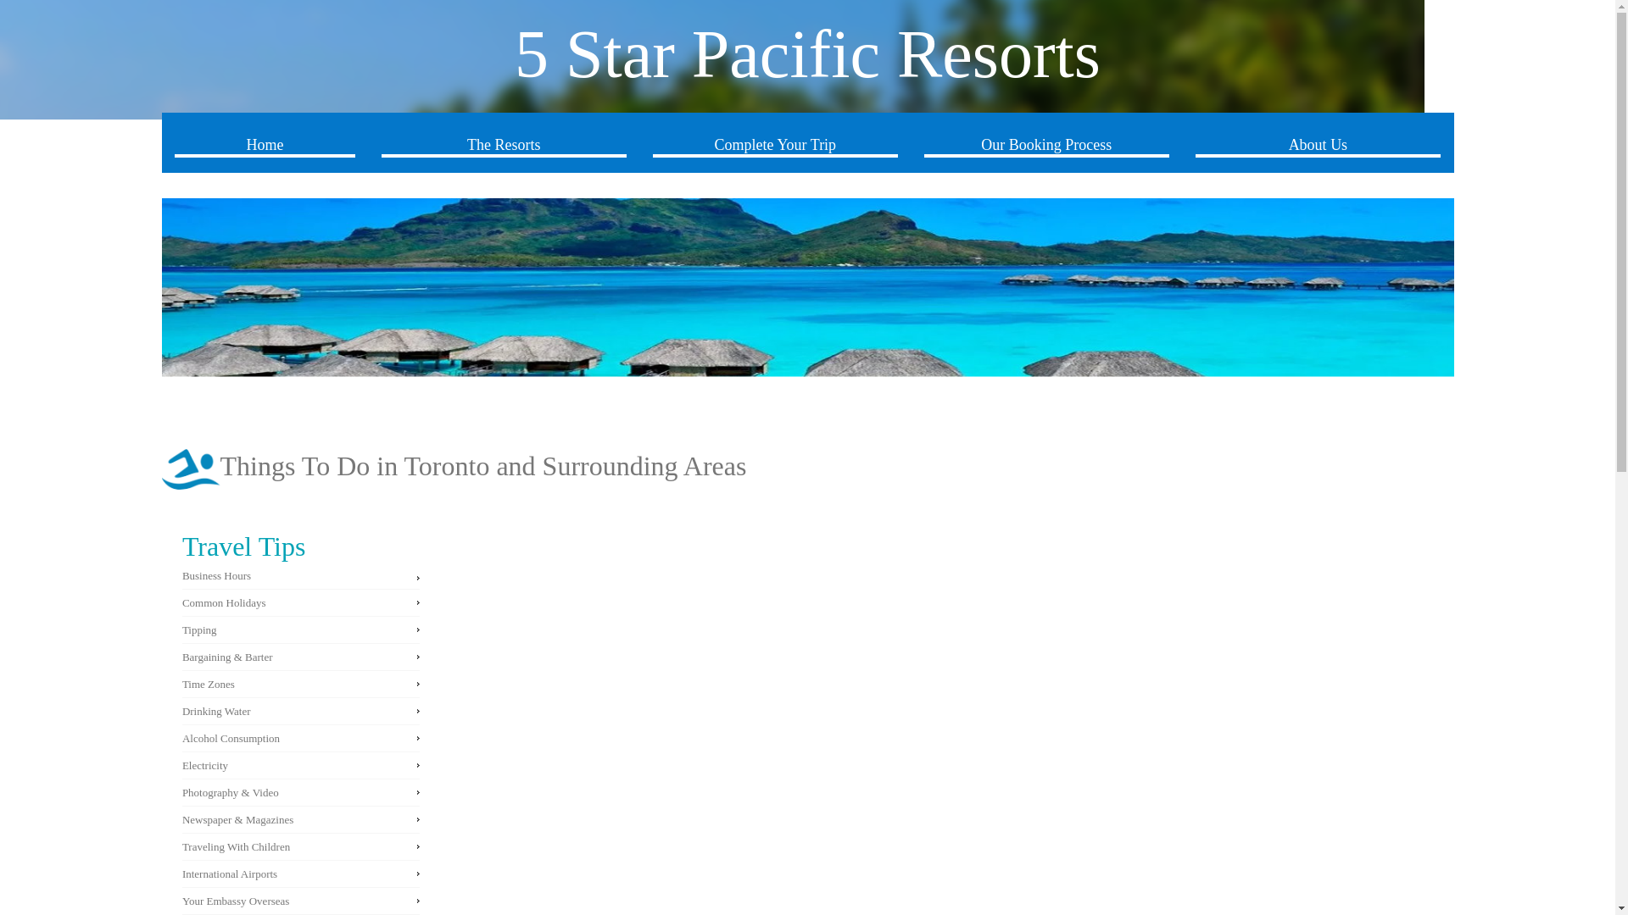 This screenshot has height=915, width=1628. Describe the element at coordinates (504, 141) in the screenshot. I see `The Resorts` at that location.